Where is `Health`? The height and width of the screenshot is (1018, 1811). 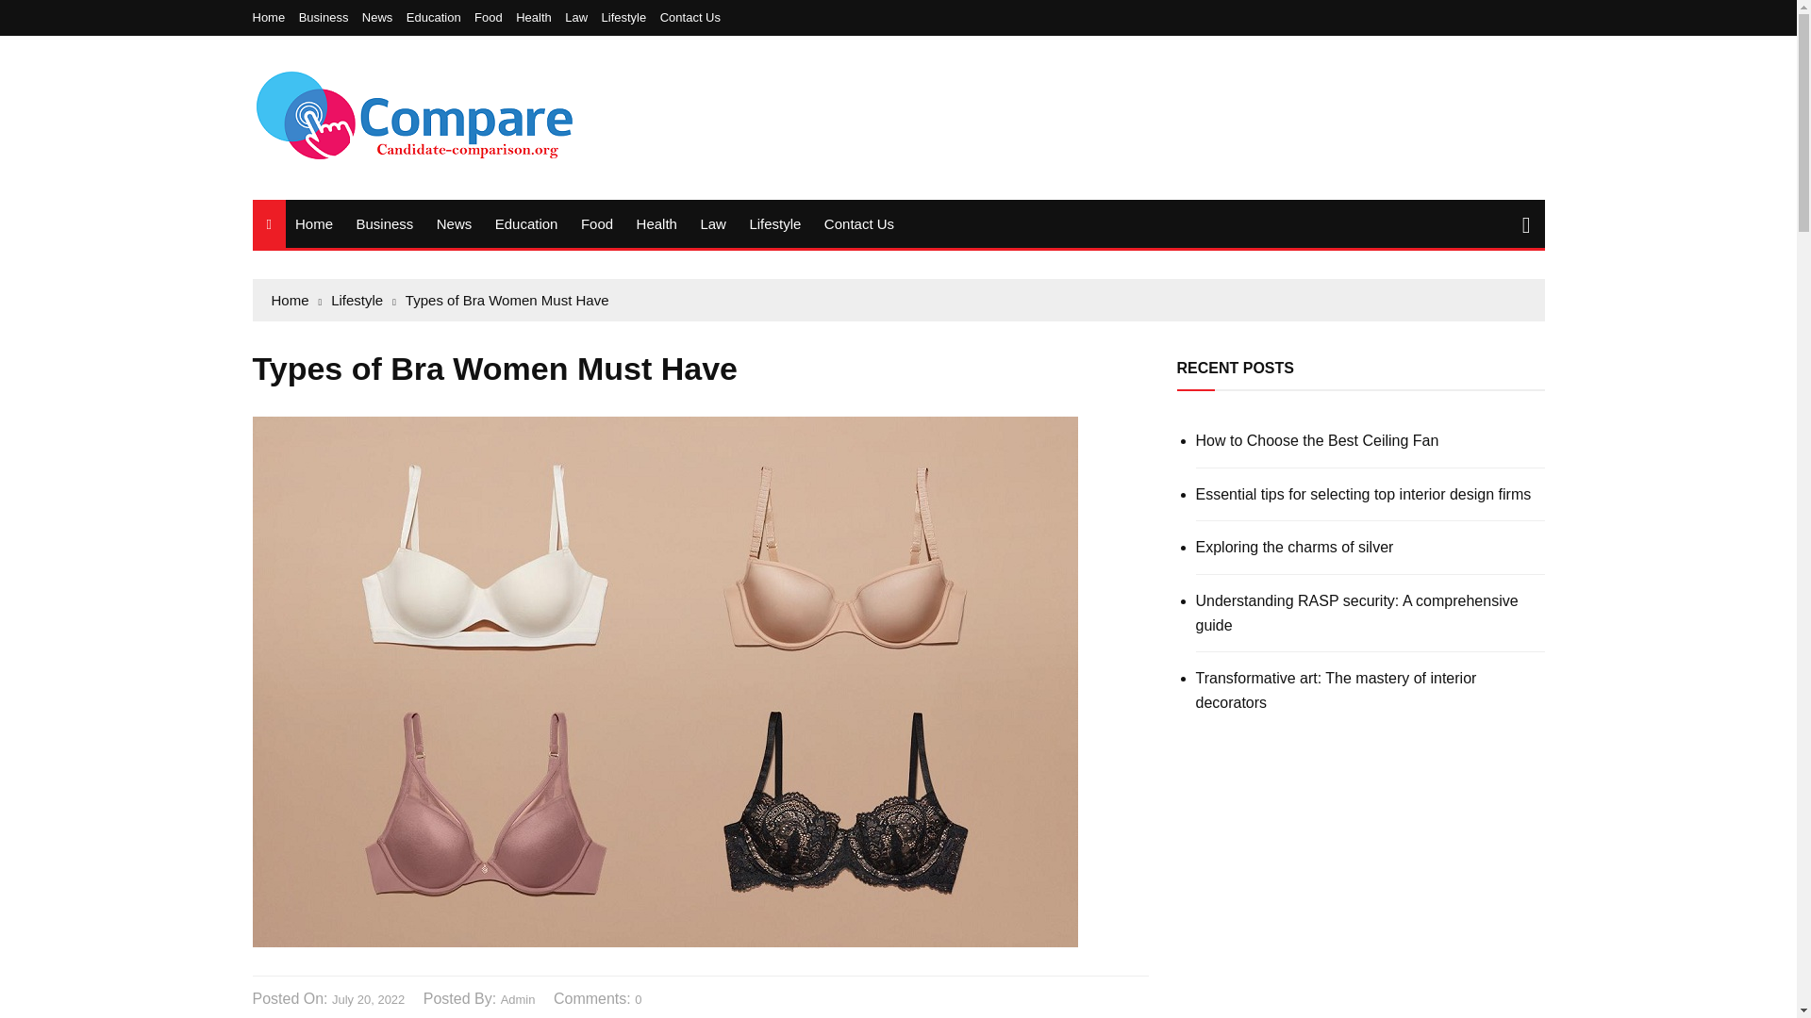 Health is located at coordinates (656, 223).